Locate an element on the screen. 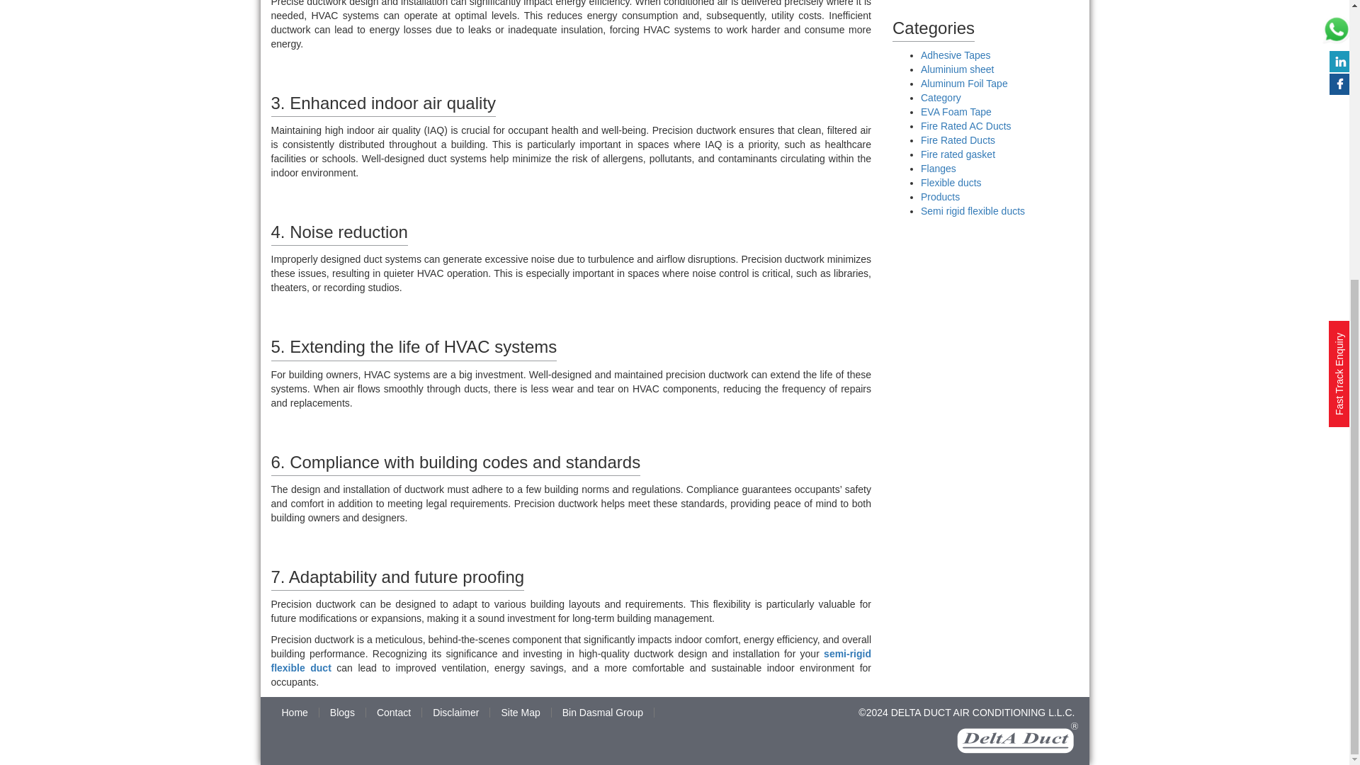 The height and width of the screenshot is (765, 1360). Aluminium sheet is located at coordinates (957, 69).